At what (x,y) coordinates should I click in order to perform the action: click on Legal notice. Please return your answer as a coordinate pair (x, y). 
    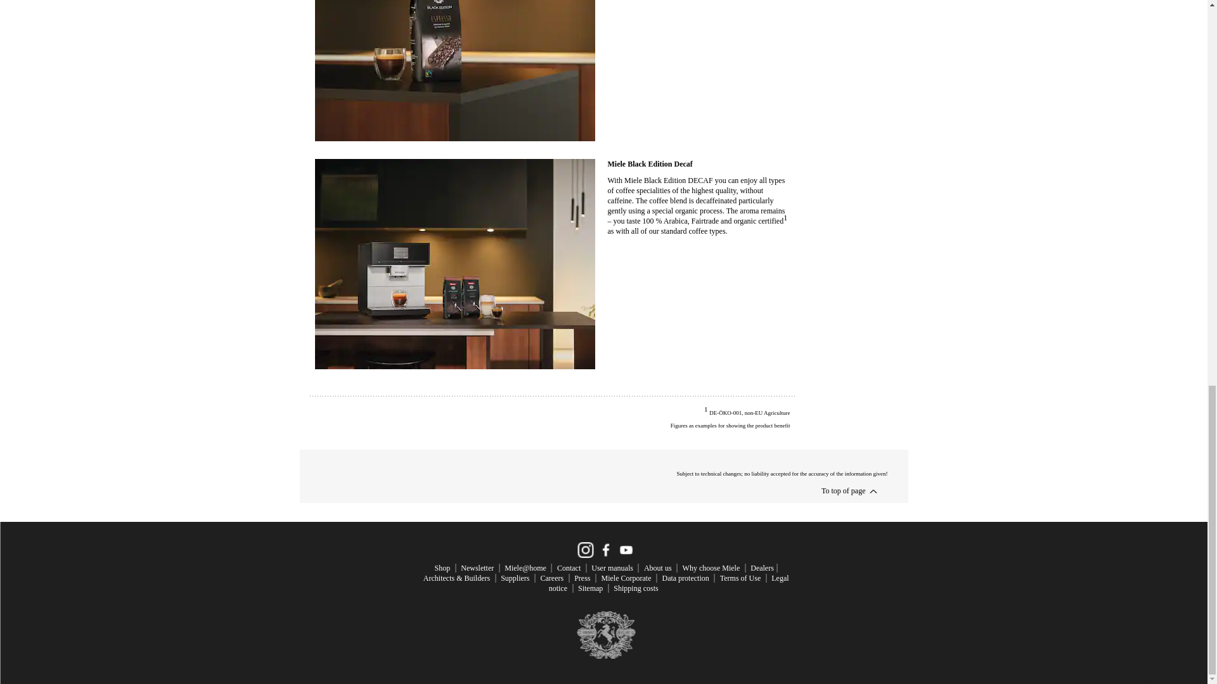
    Looking at the image, I should click on (668, 583).